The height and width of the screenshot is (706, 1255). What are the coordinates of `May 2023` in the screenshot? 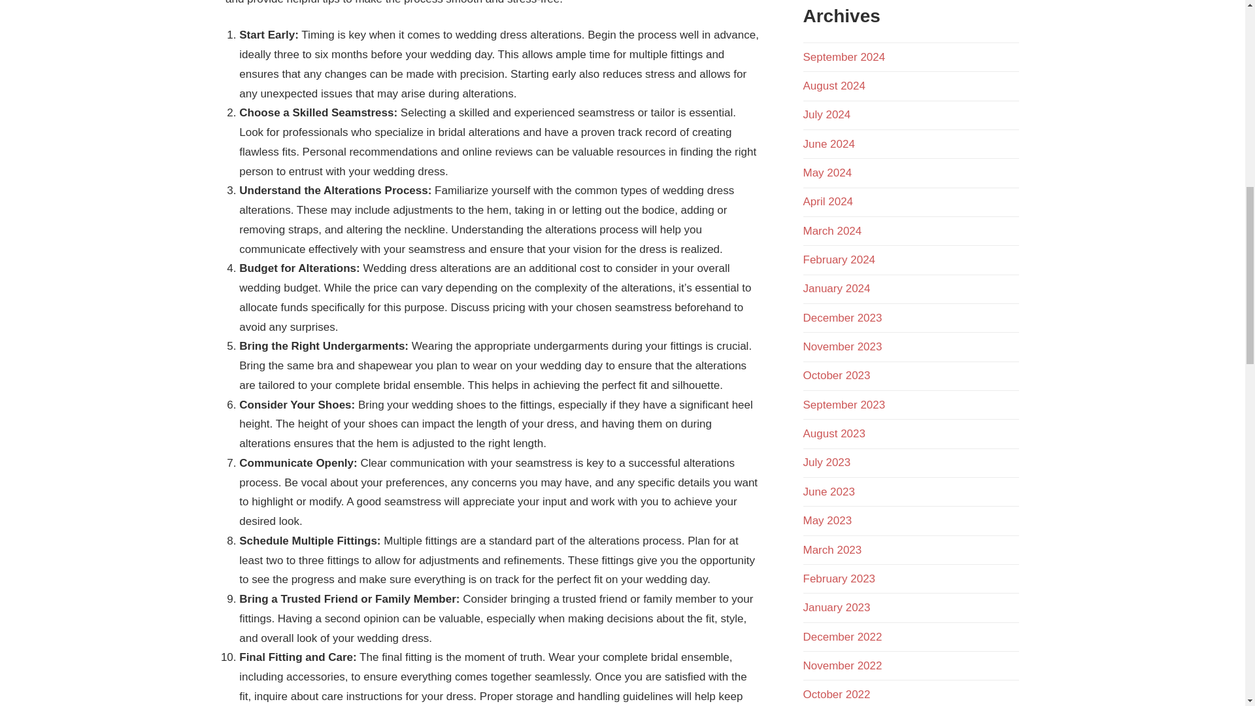 It's located at (828, 520).